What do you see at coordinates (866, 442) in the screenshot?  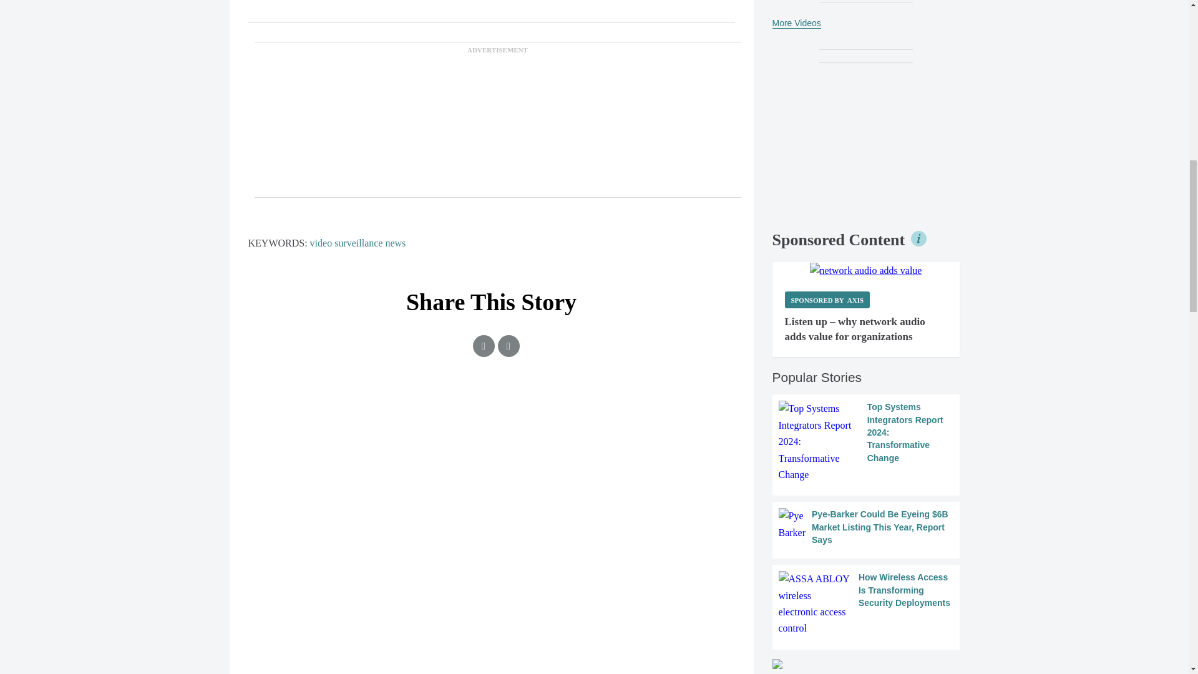 I see `Top Systems Integrators Report 2024: Transformative Change` at bounding box center [866, 442].